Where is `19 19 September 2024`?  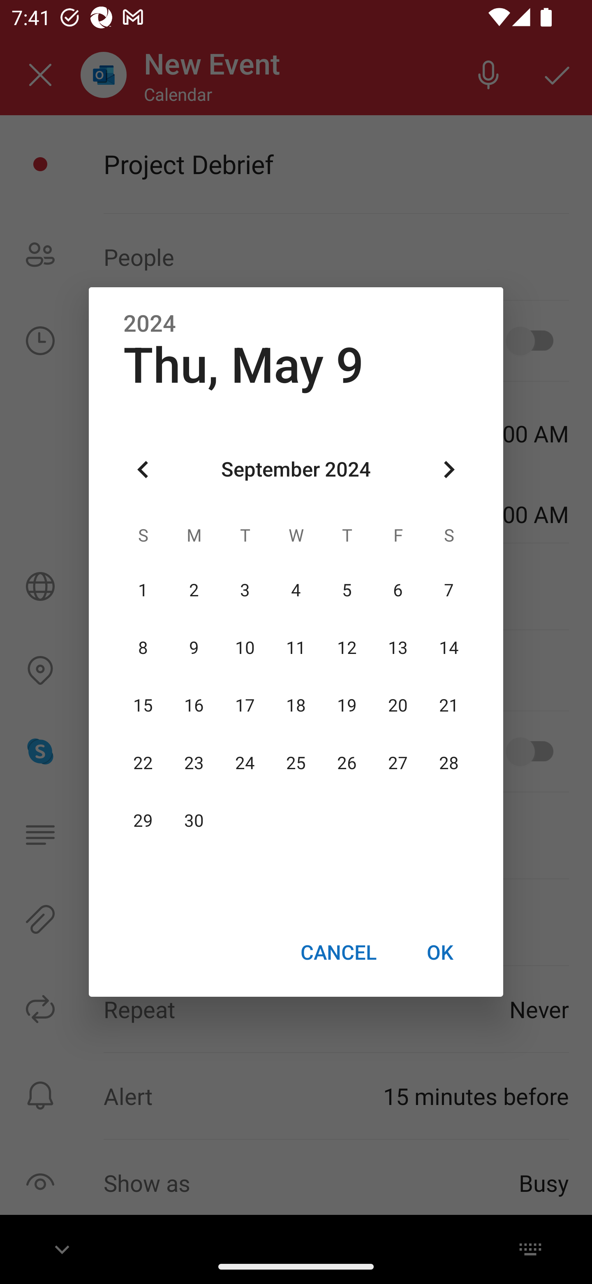 19 19 September 2024 is located at coordinates (347, 705).